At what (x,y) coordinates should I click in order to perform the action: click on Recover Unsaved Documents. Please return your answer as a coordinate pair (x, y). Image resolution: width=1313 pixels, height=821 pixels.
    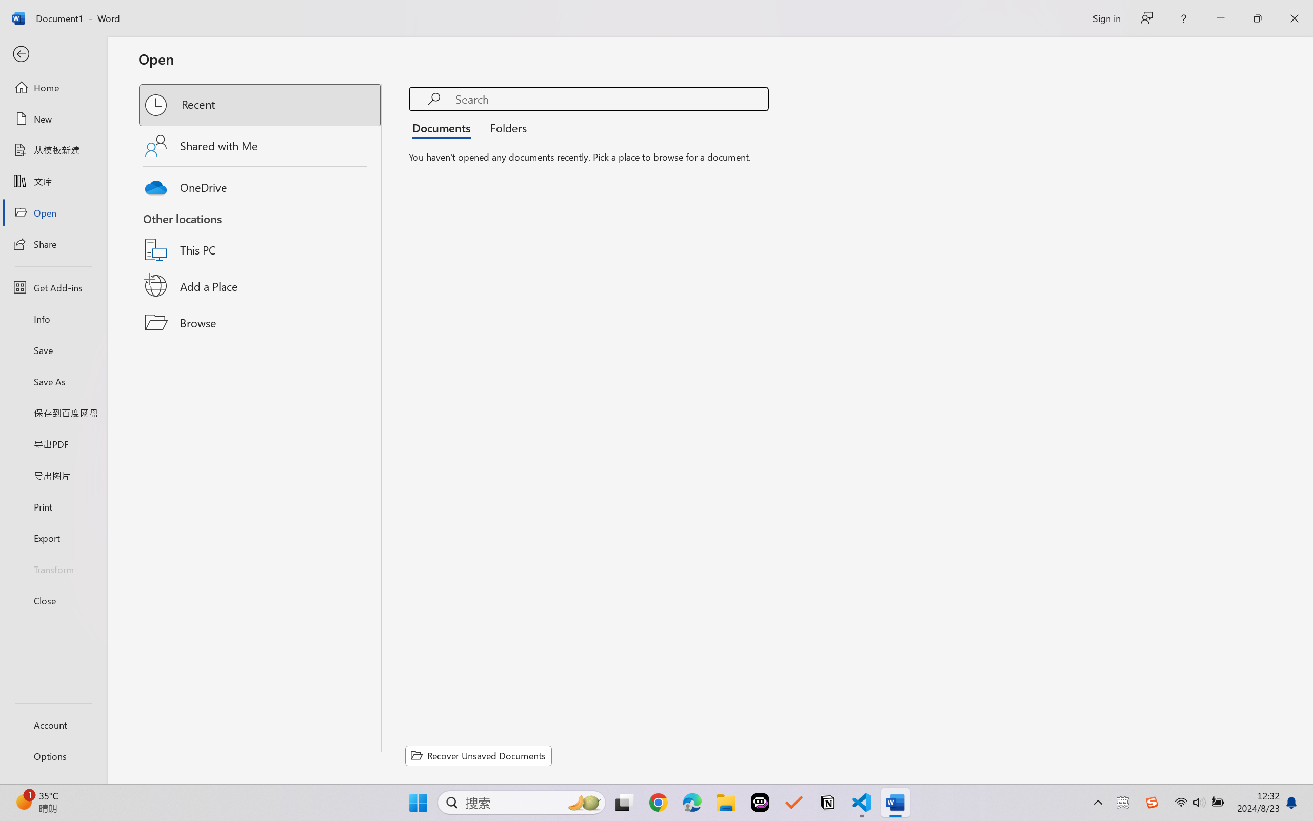
    Looking at the image, I should click on (479, 755).